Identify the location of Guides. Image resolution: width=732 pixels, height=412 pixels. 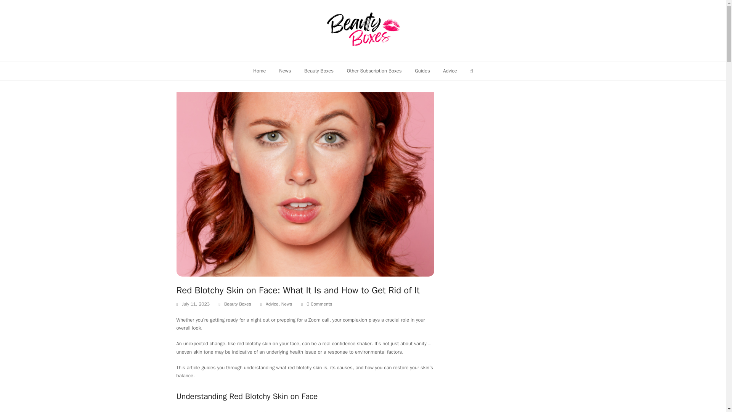
(422, 71).